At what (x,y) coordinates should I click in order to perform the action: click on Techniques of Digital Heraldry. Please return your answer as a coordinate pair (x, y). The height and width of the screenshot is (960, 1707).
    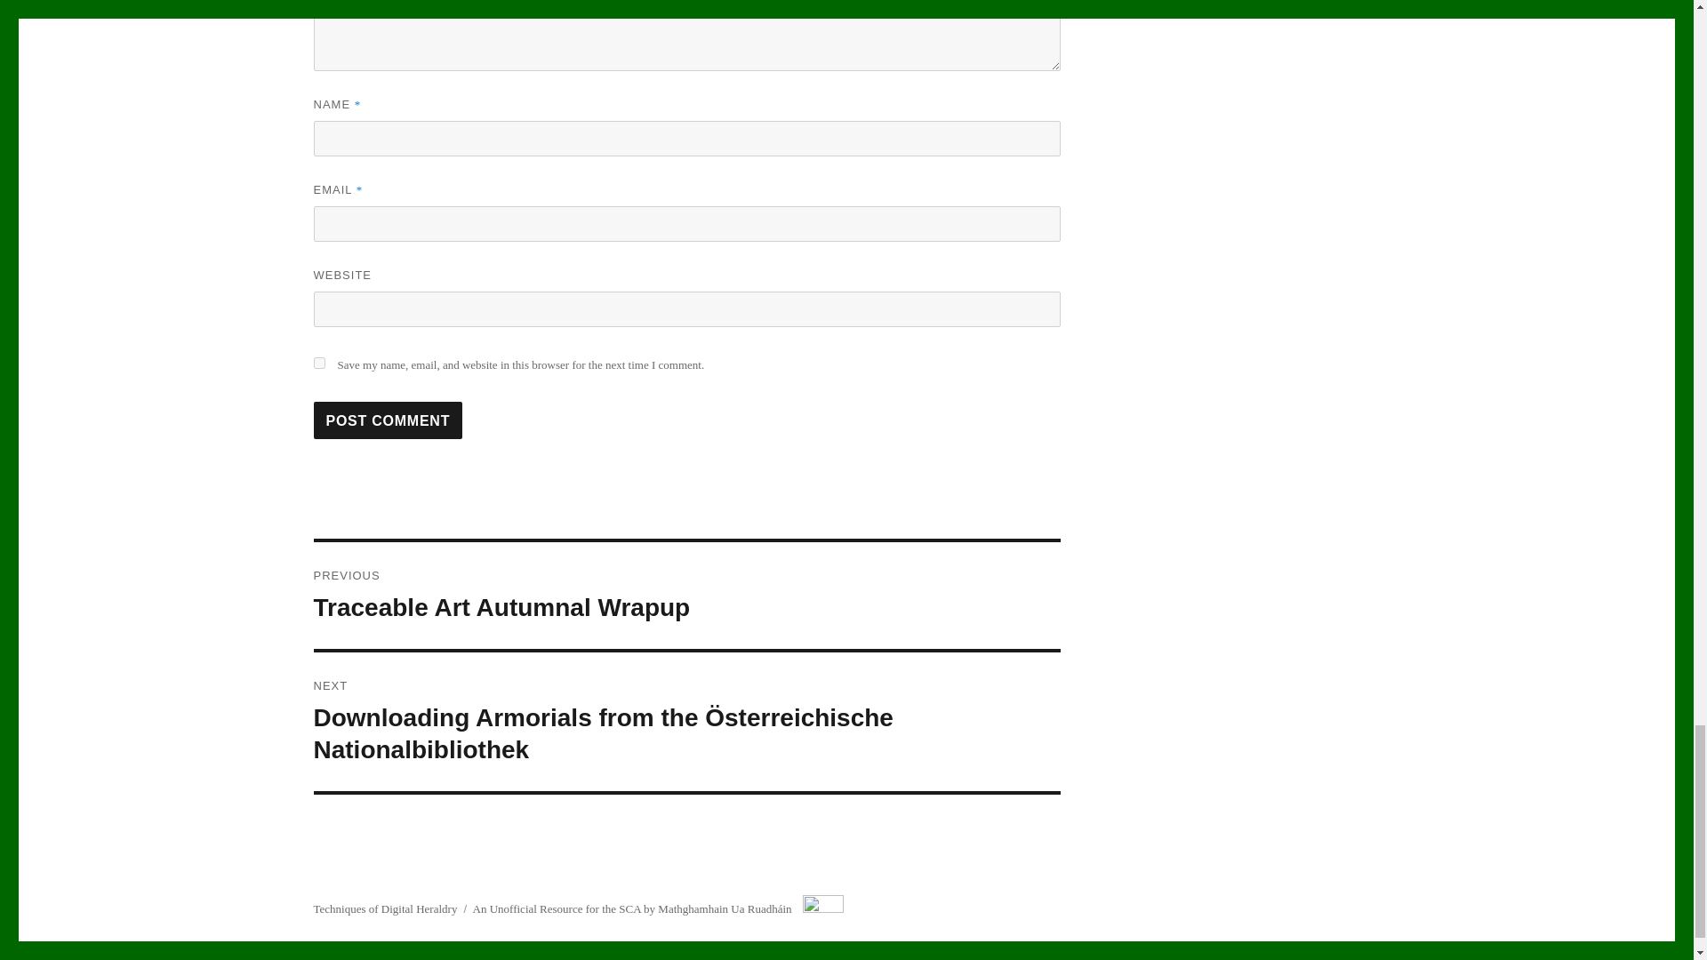
    Looking at the image, I should click on (384, 908).